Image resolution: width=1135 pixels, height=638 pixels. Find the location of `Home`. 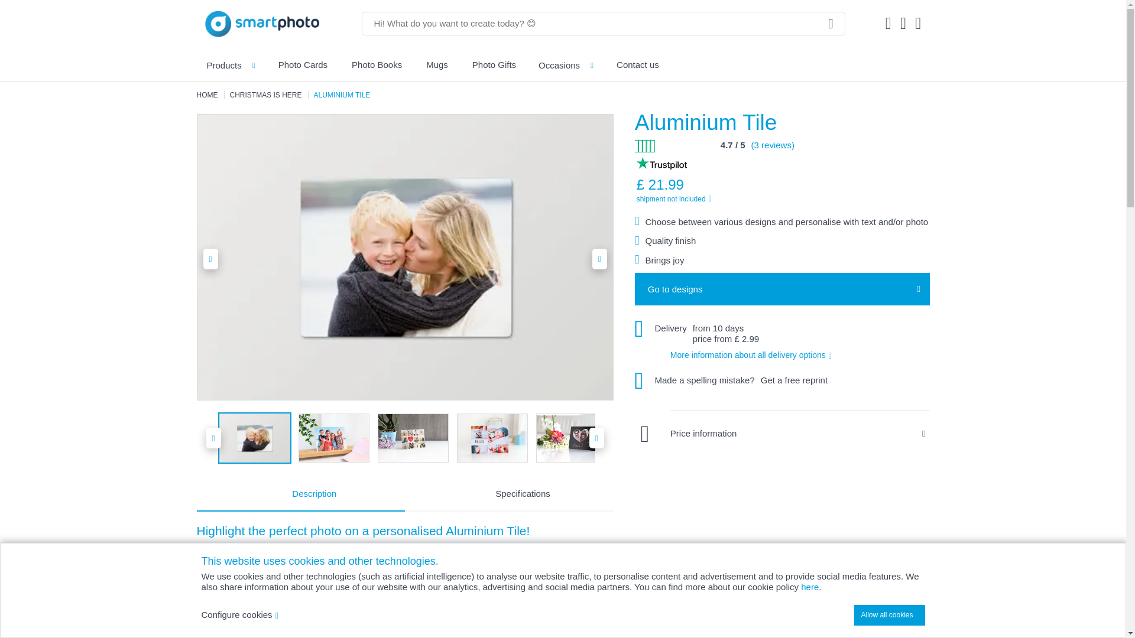

Home is located at coordinates (207, 95).